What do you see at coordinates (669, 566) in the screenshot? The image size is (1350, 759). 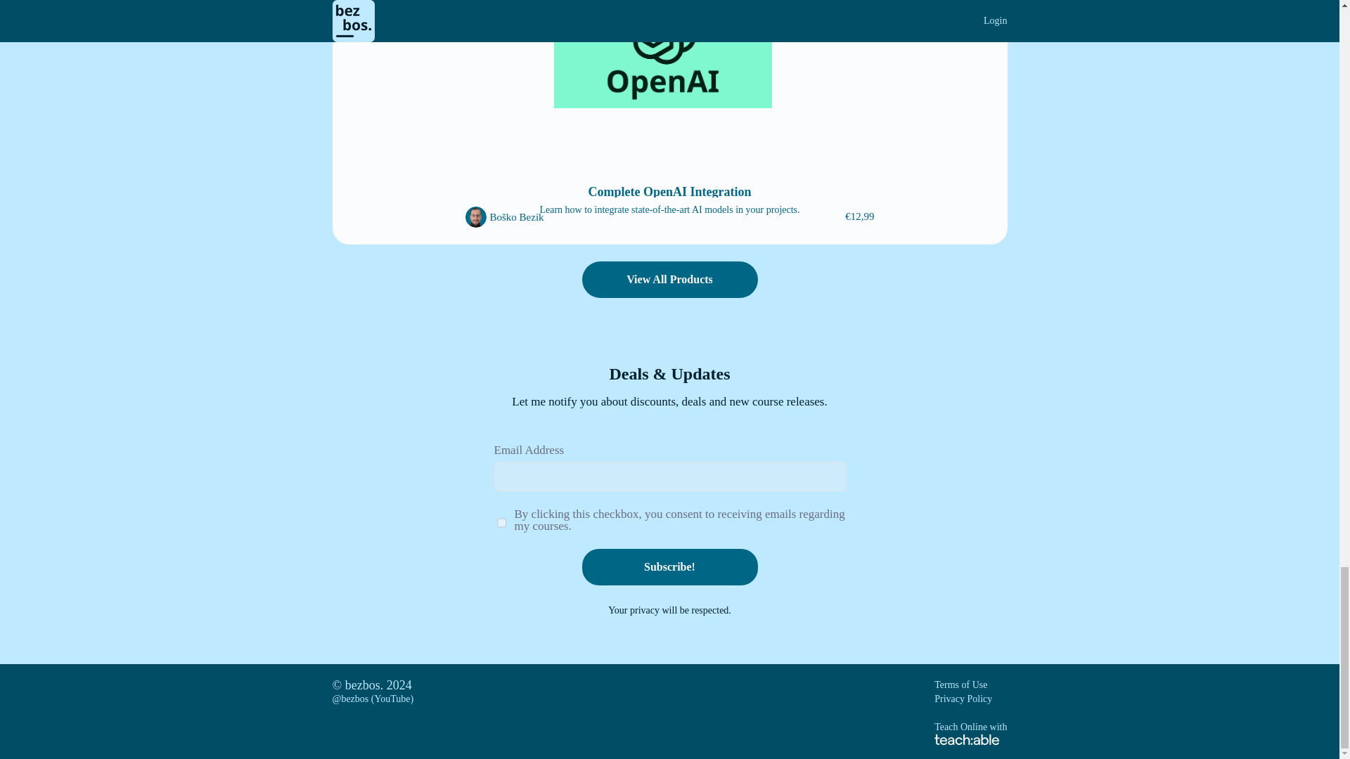 I see `Subscribe!` at bounding box center [669, 566].